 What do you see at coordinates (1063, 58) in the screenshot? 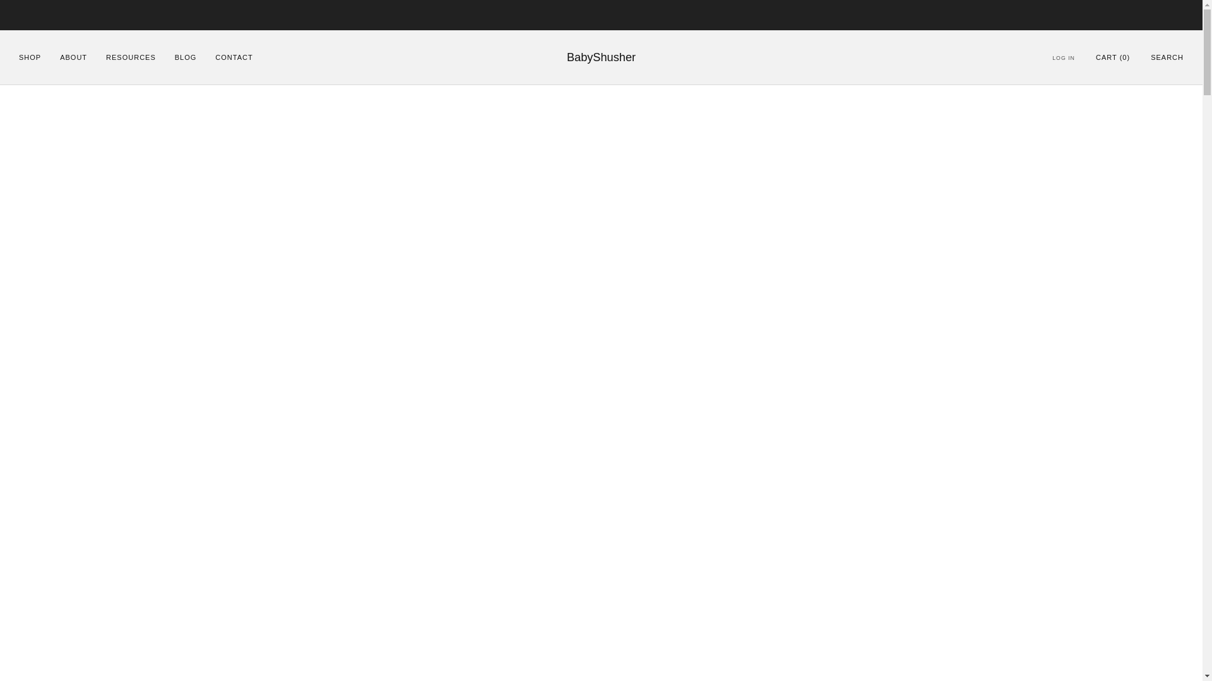
I see `LOG IN` at bounding box center [1063, 58].